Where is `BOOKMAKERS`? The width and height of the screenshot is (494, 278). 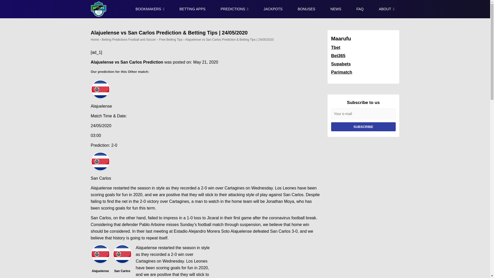 BOOKMAKERS is located at coordinates (150, 9).